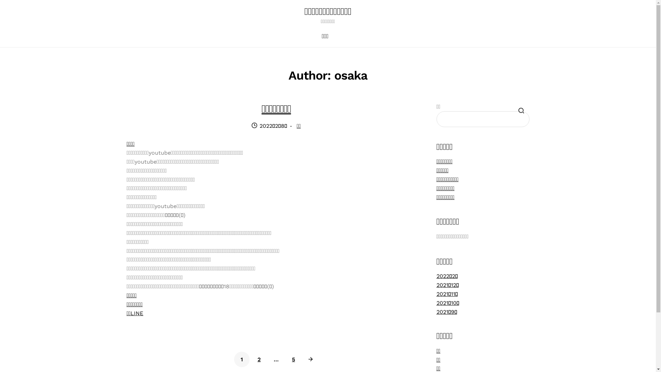 This screenshot has height=372, width=661. Describe the element at coordinates (293, 360) in the screenshot. I see `5` at that location.